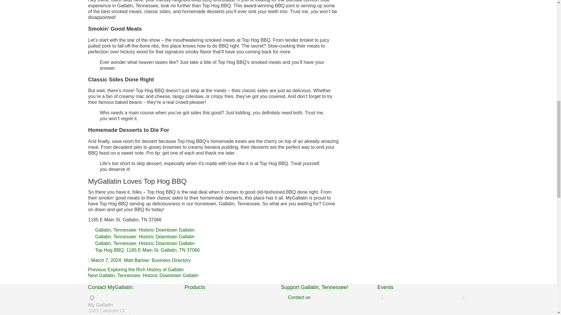 The width and height of the screenshot is (561, 315). What do you see at coordinates (106, 260) in the screenshot?
I see `March 7, 2024` at bounding box center [106, 260].